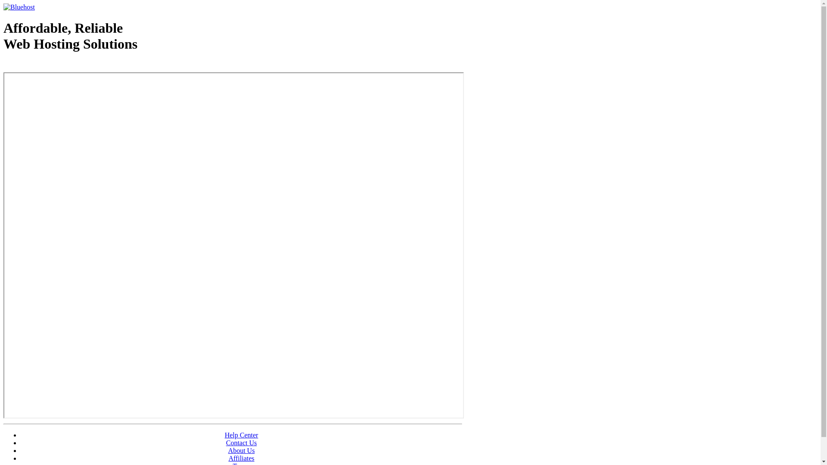 The height and width of the screenshot is (465, 827). What do you see at coordinates (241, 458) in the screenshot?
I see `Affiliates` at bounding box center [241, 458].